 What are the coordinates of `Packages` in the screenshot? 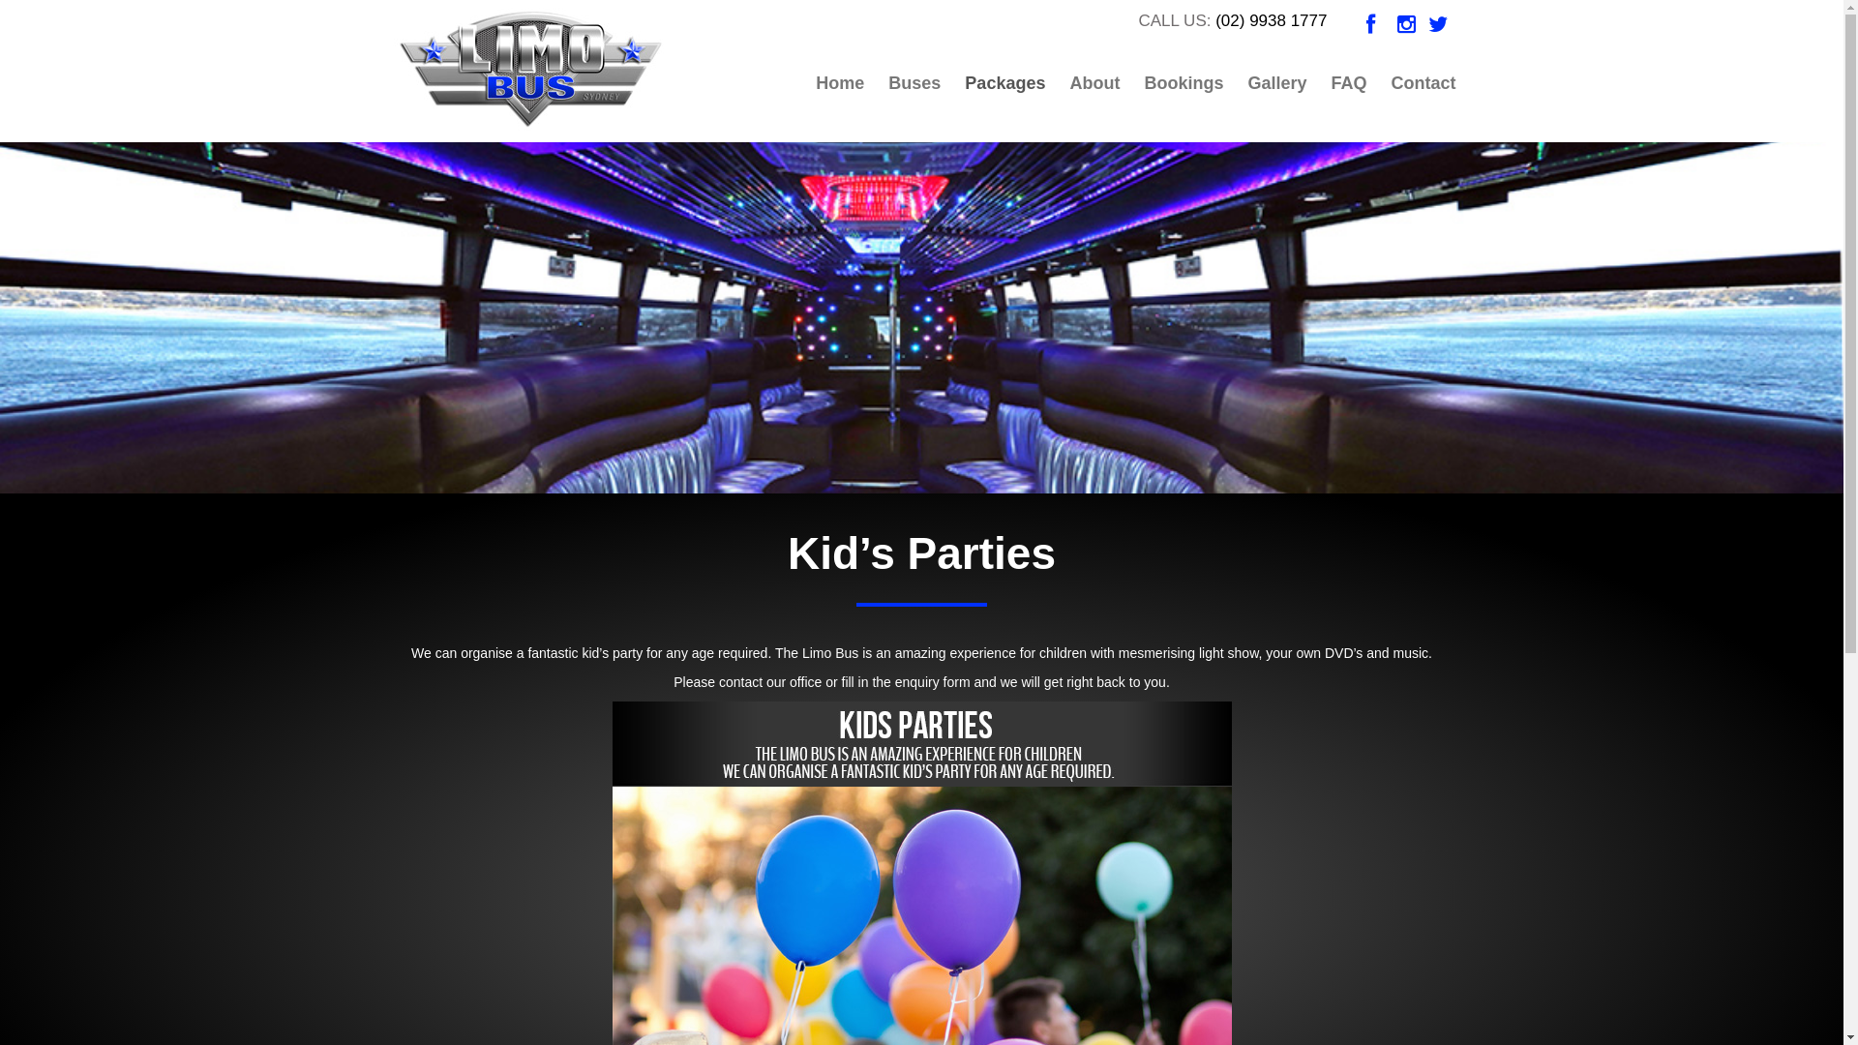 It's located at (1004, 83).